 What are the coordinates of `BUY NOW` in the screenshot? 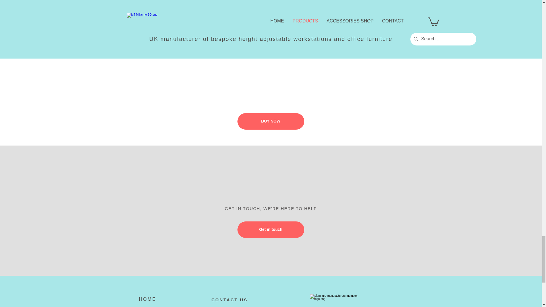 It's located at (270, 121).